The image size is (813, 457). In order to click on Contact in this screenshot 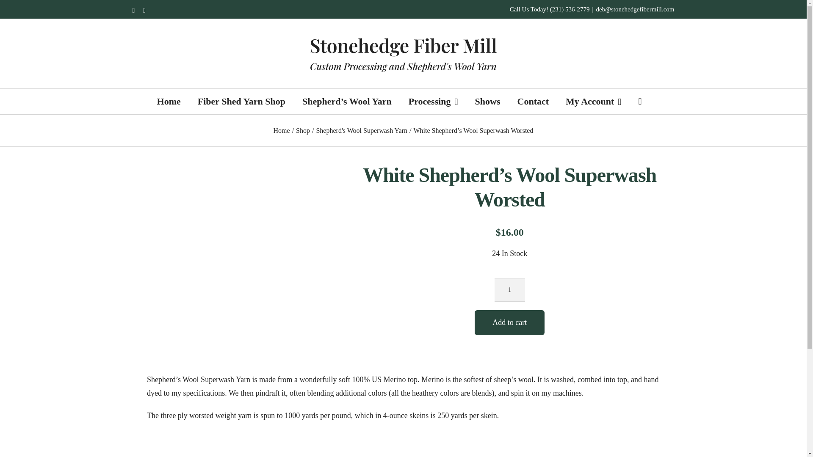, I will do `click(533, 102)`.